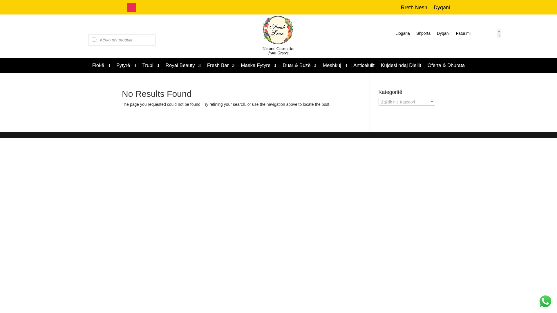 This screenshot has width=557, height=313. What do you see at coordinates (443, 34) in the screenshot?
I see `Dyqani` at bounding box center [443, 34].